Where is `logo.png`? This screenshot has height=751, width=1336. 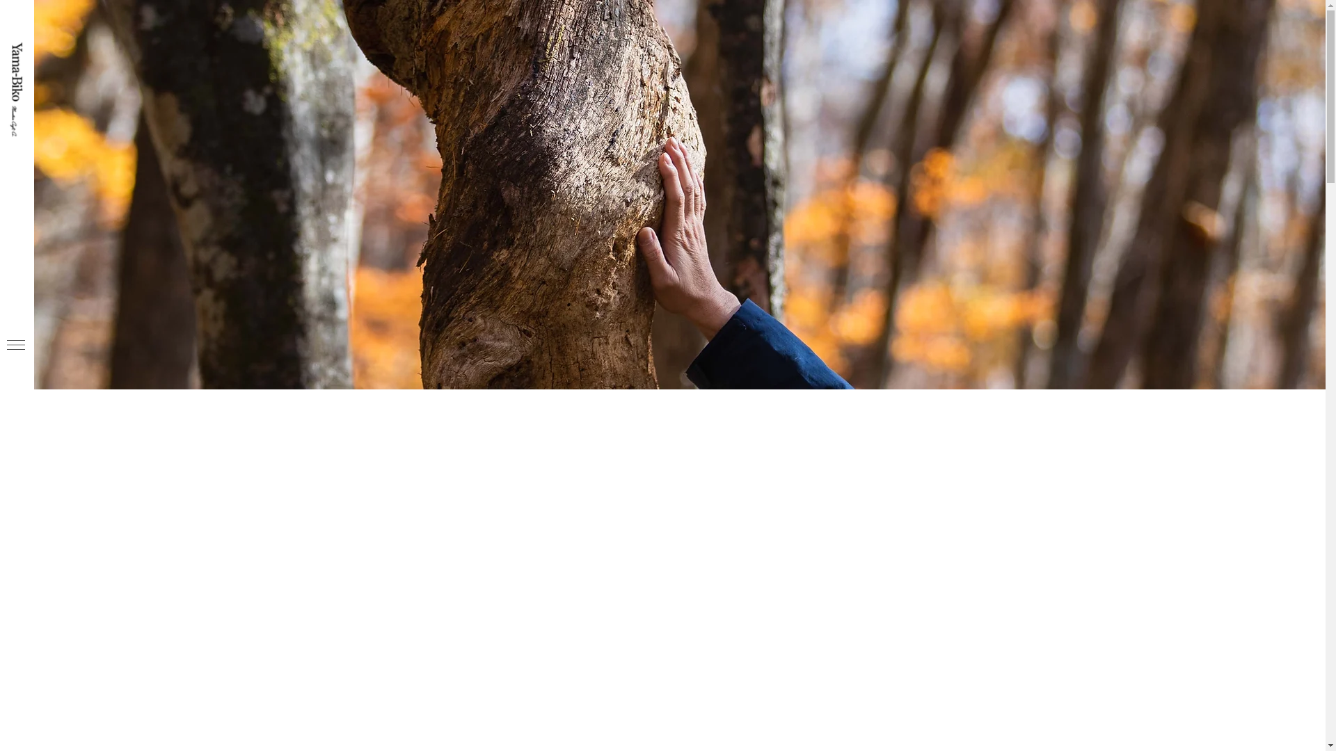
logo.png is located at coordinates (79, 47).